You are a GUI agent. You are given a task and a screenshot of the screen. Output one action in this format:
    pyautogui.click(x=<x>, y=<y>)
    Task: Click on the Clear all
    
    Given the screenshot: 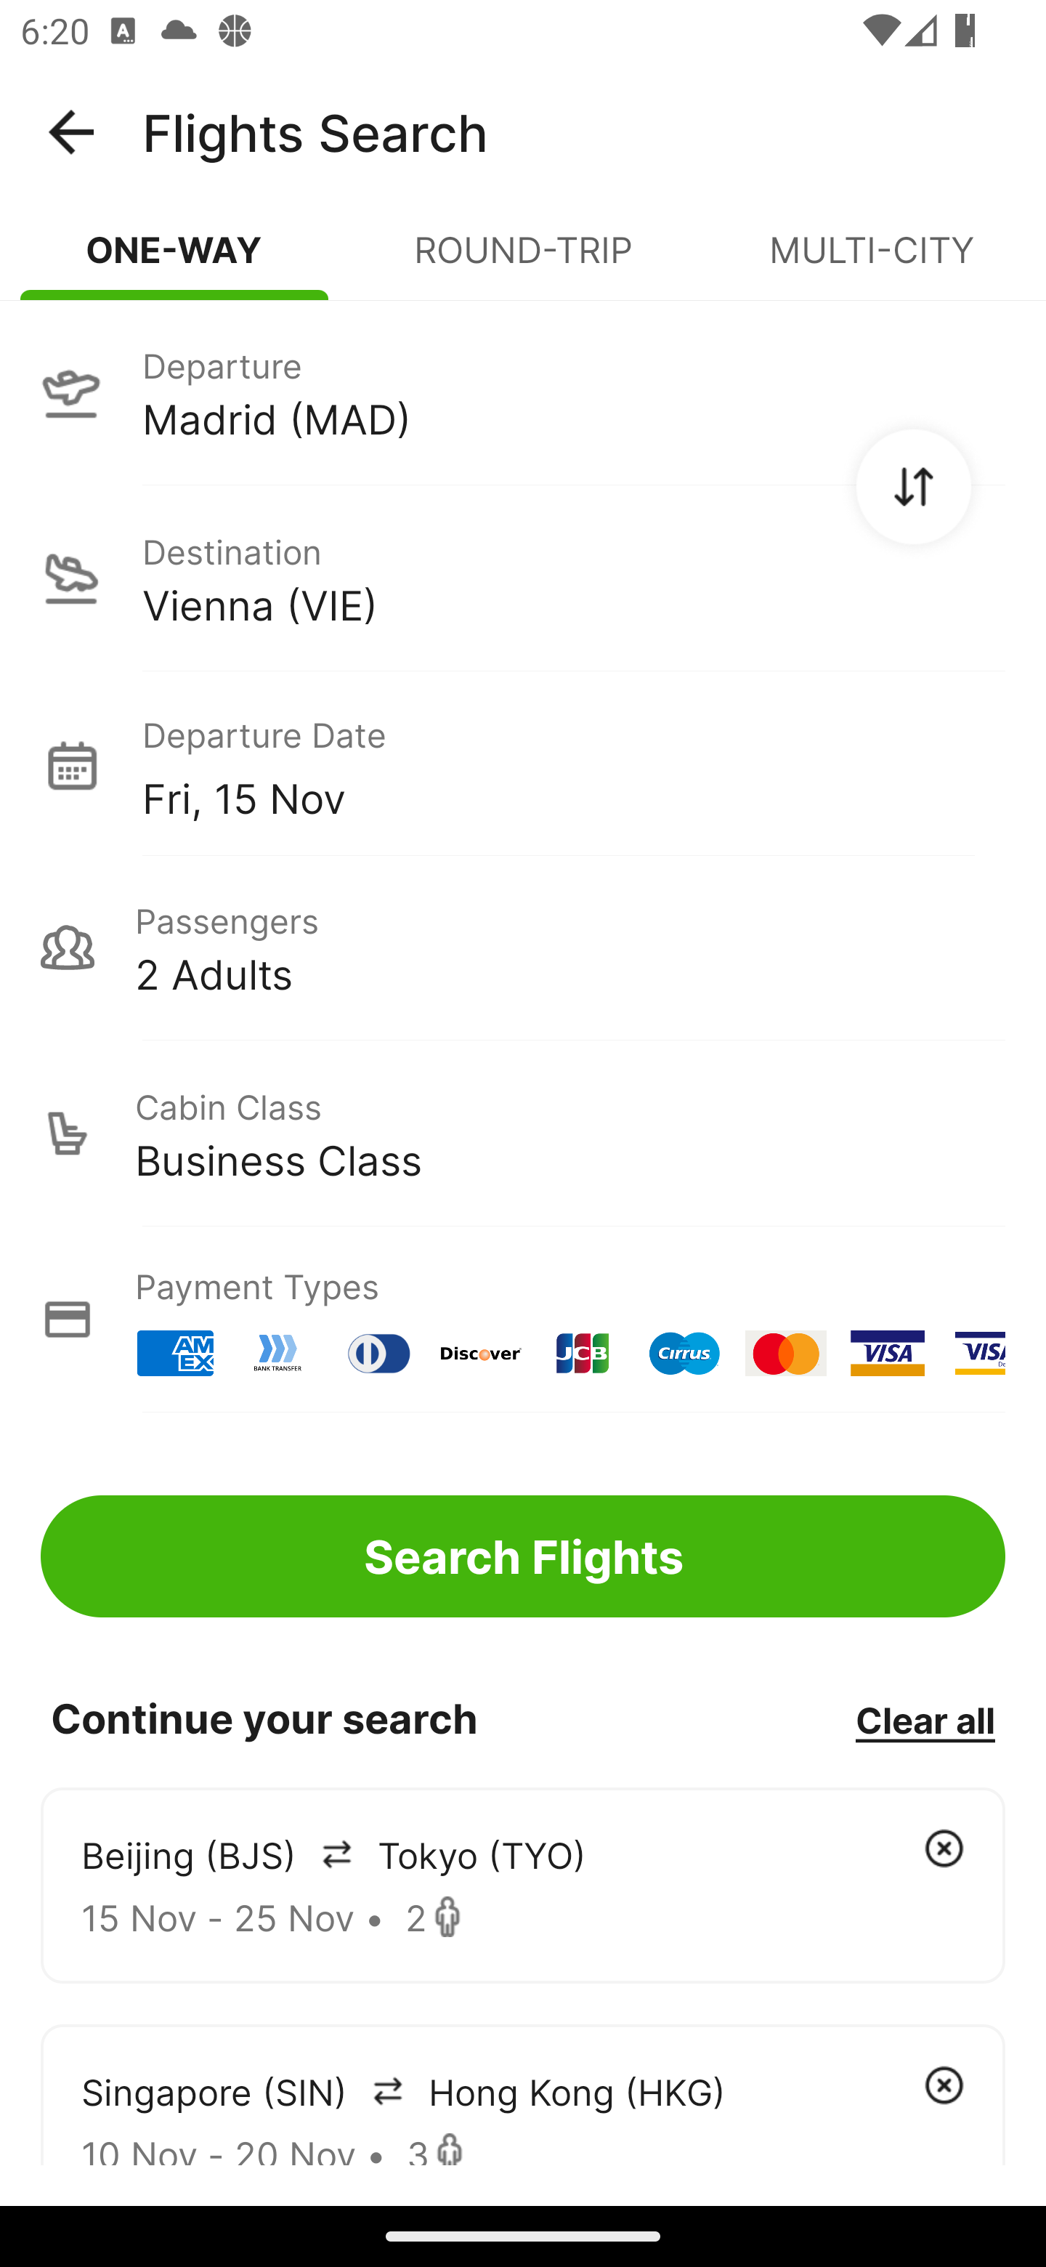 What is the action you would take?
    pyautogui.click(x=925, y=1719)
    